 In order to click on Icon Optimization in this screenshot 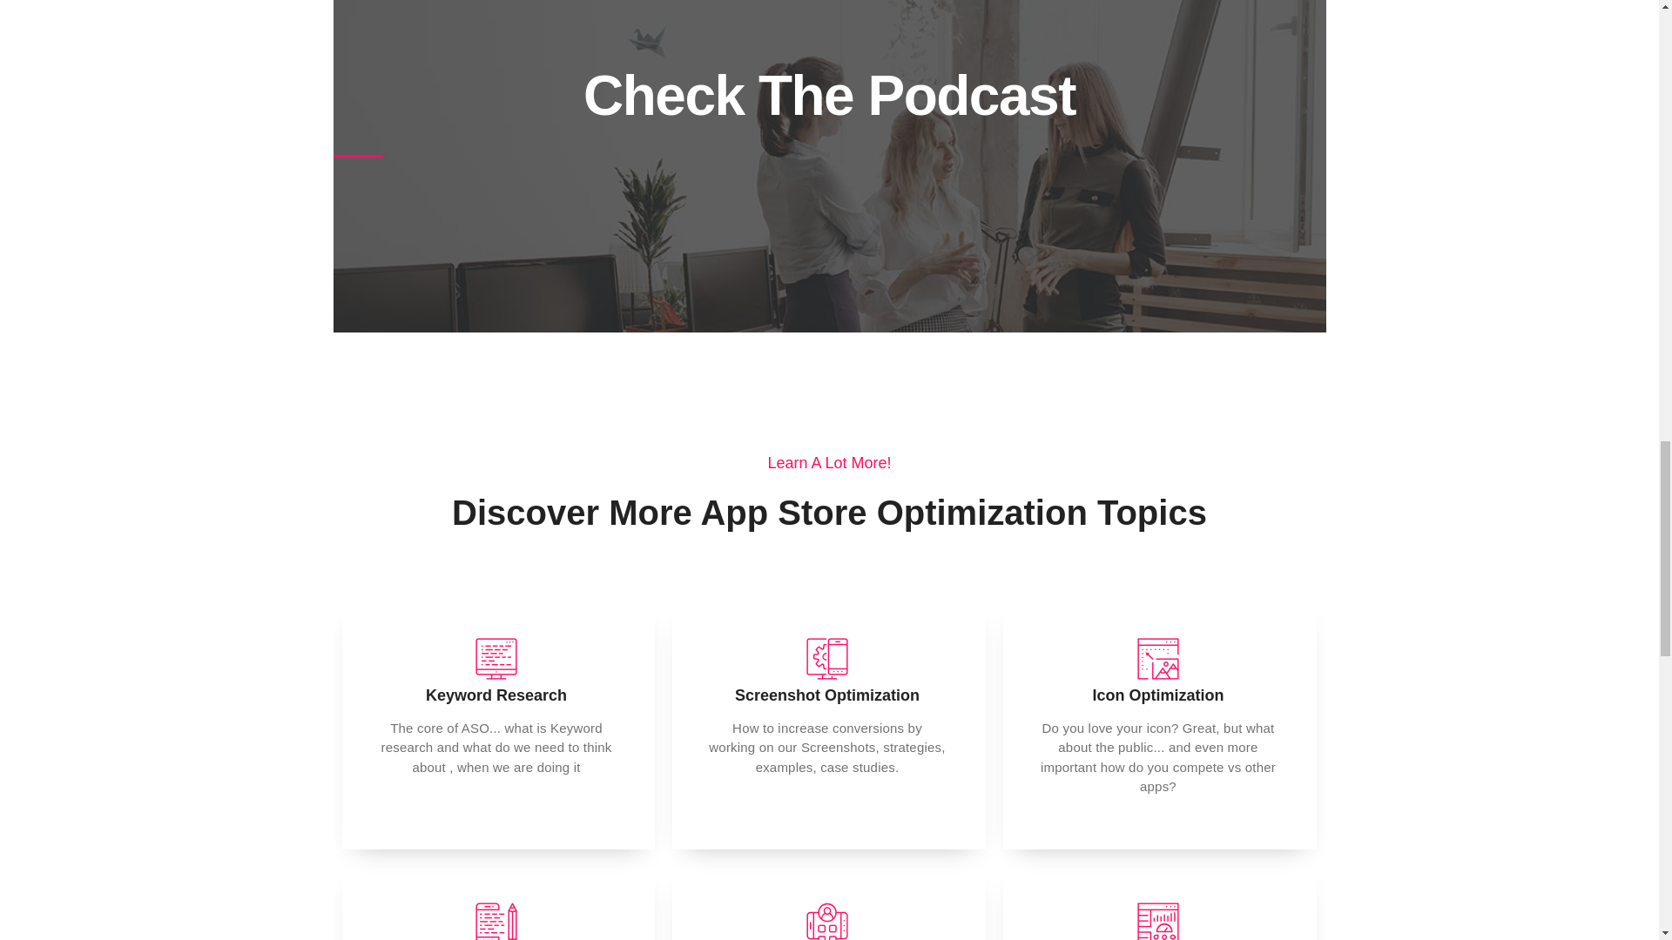, I will do `click(1157, 695)`.